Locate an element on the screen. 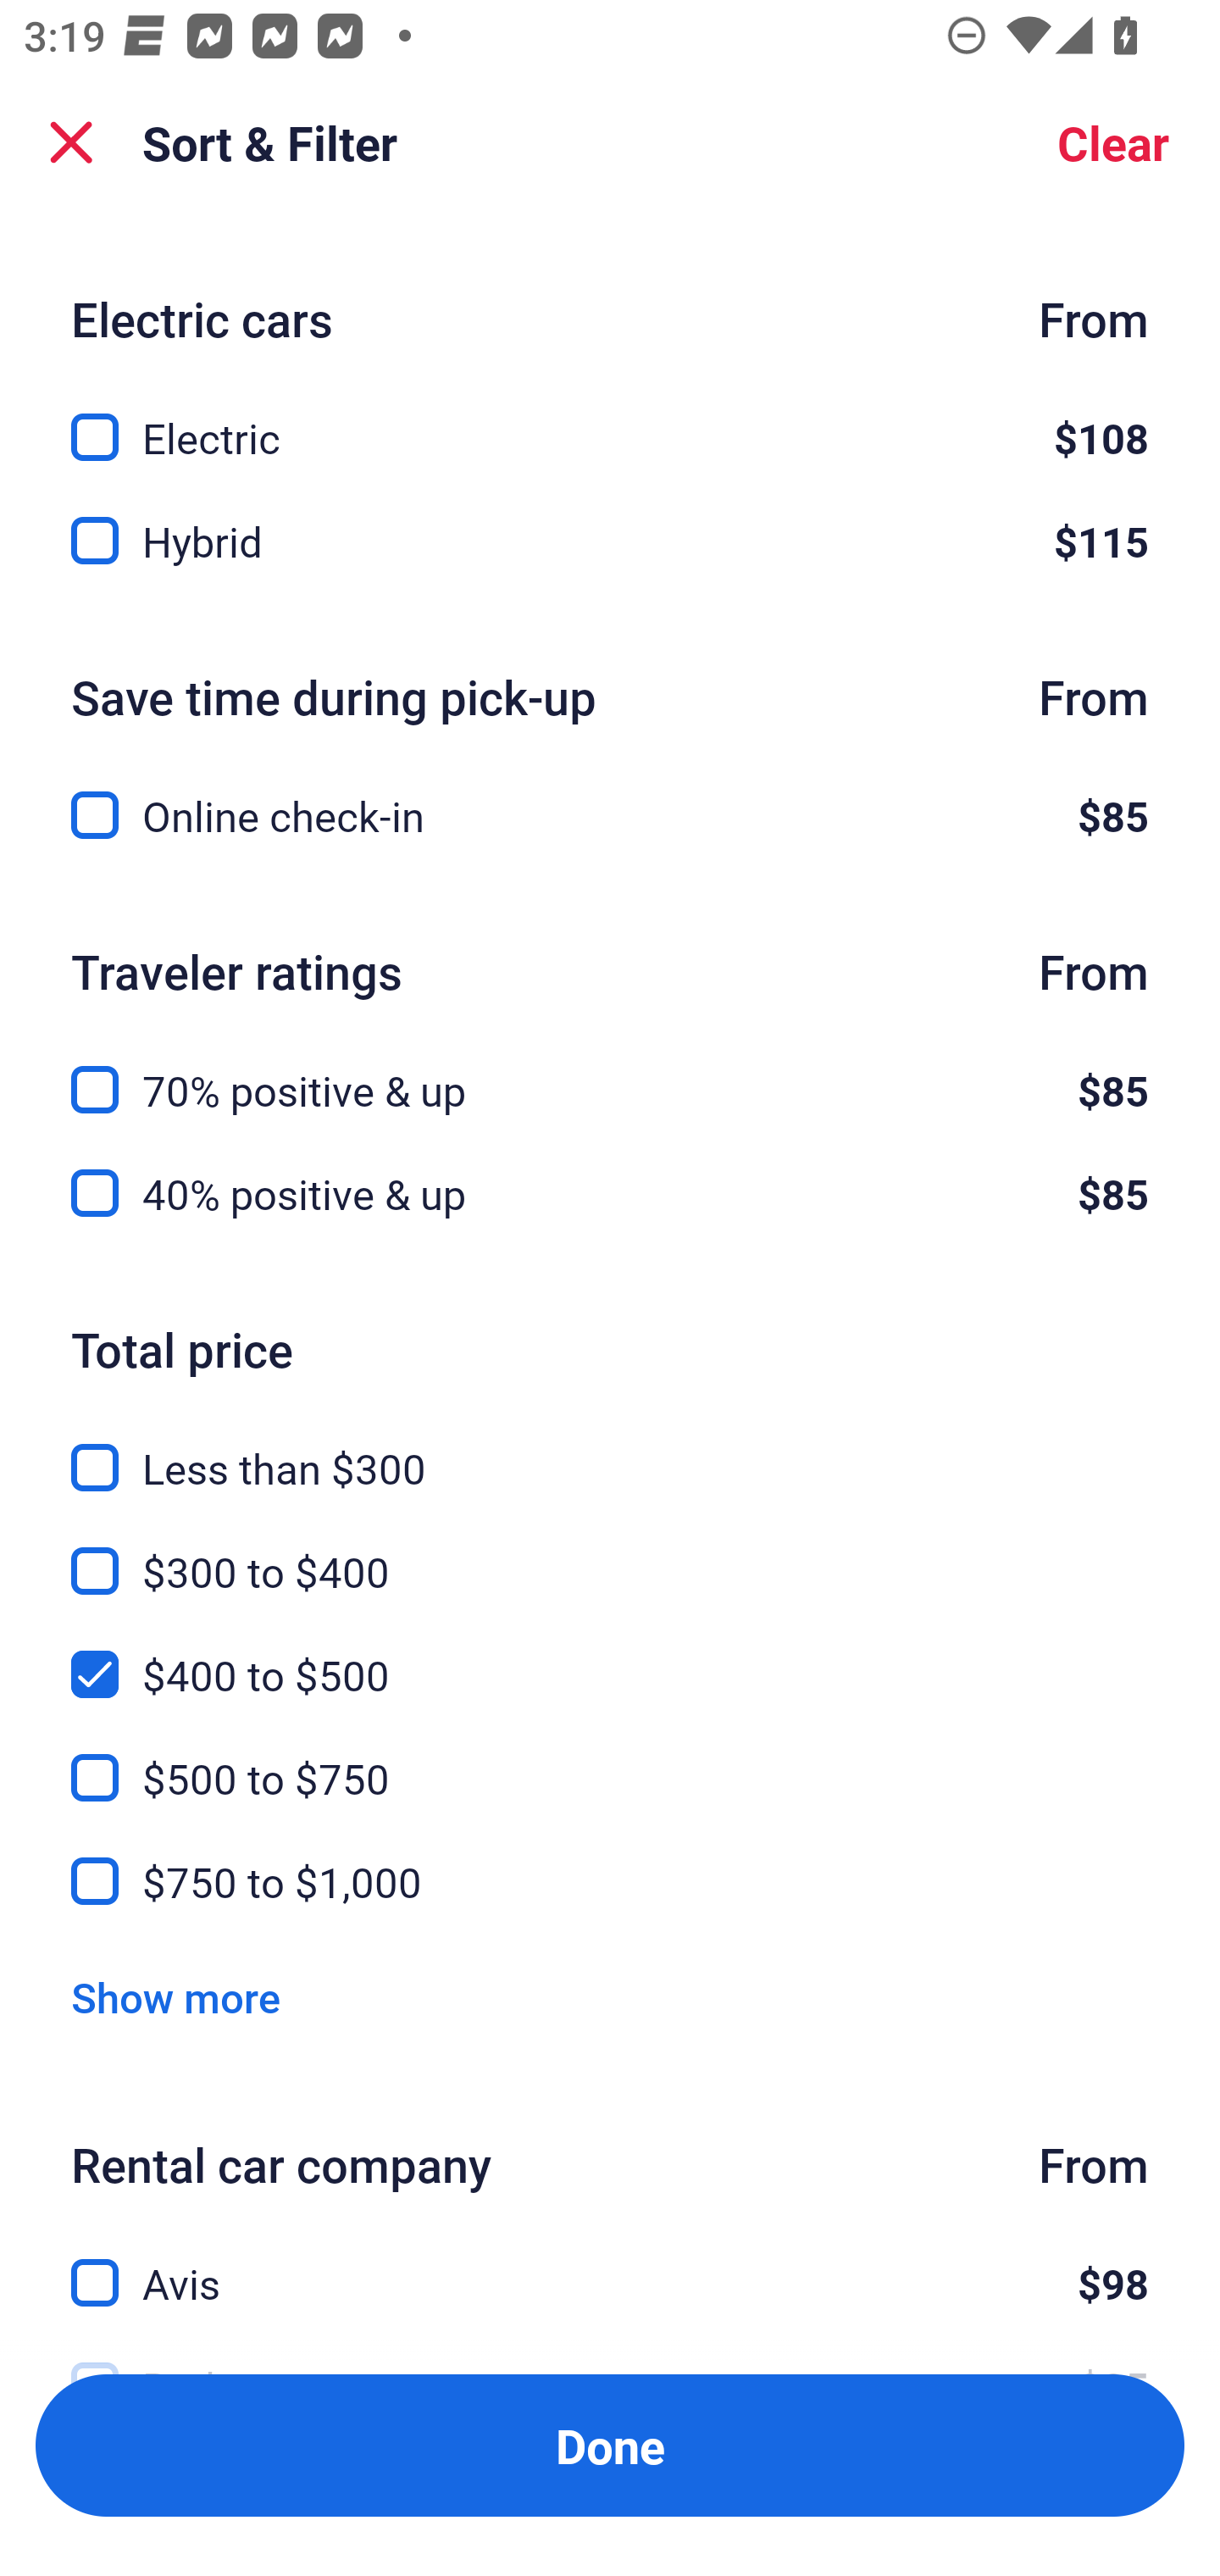 This screenshot has height=2576, width=1220. $750 to $1,000, $750 to $1,000 is located at coordinates (610, 1881).